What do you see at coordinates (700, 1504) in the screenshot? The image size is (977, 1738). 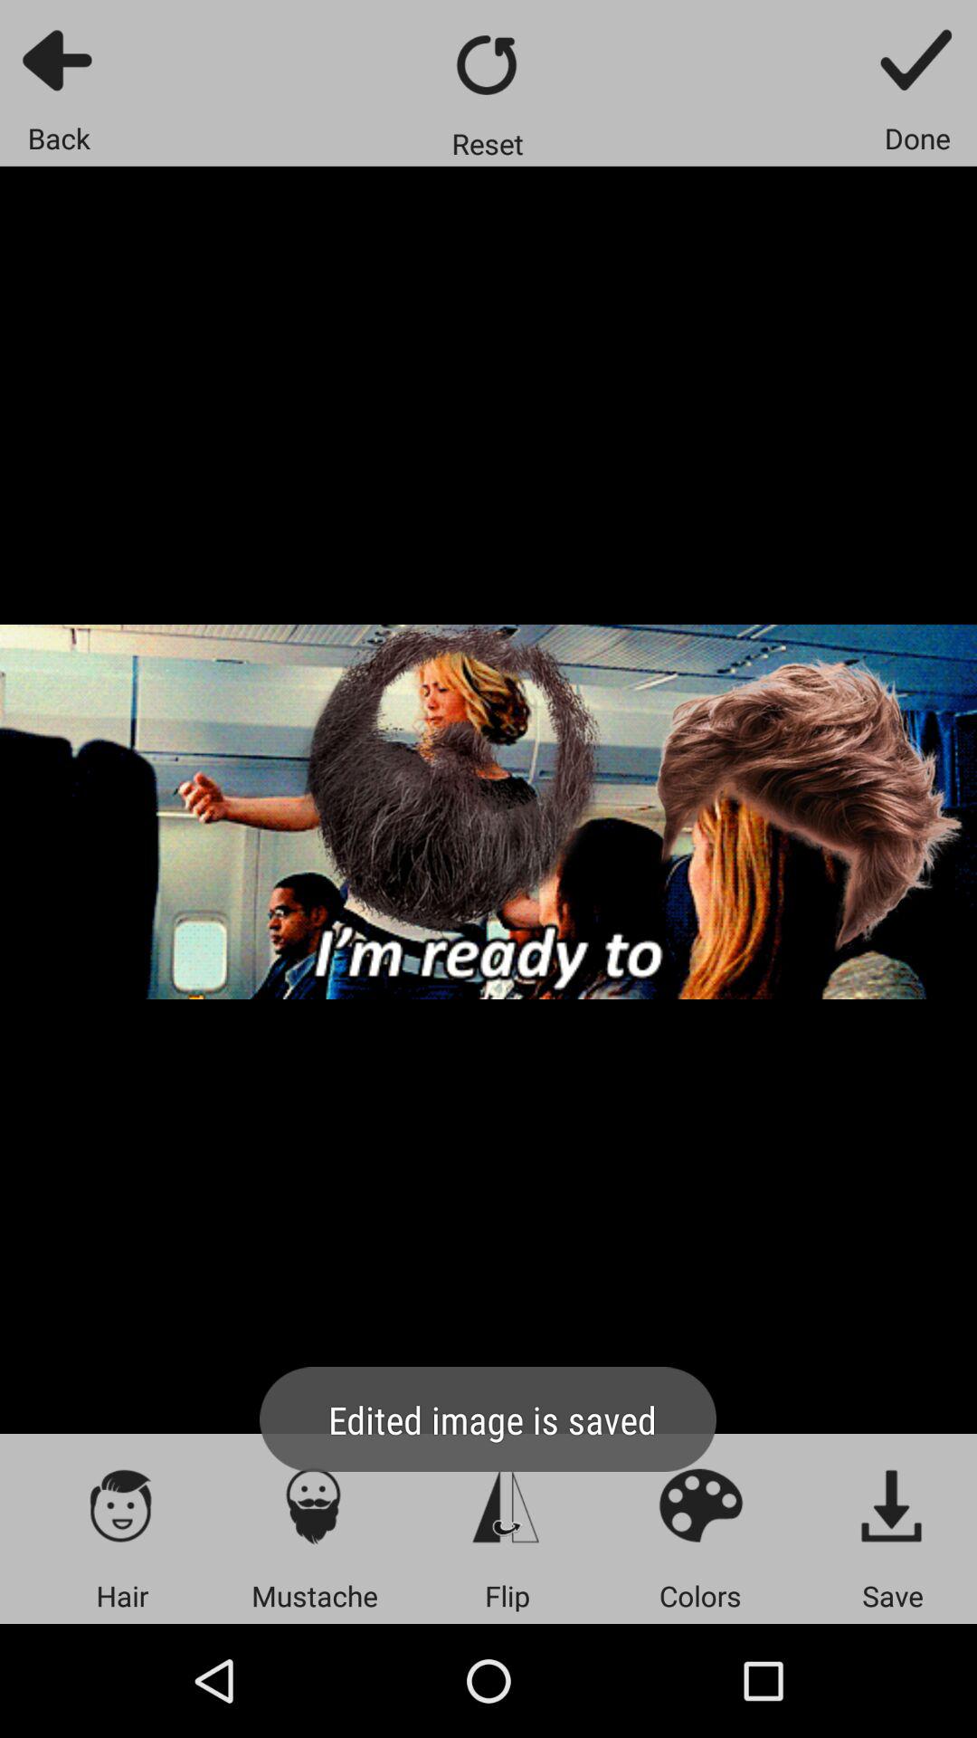 I see `colors` at bounding box center [700, 1504].